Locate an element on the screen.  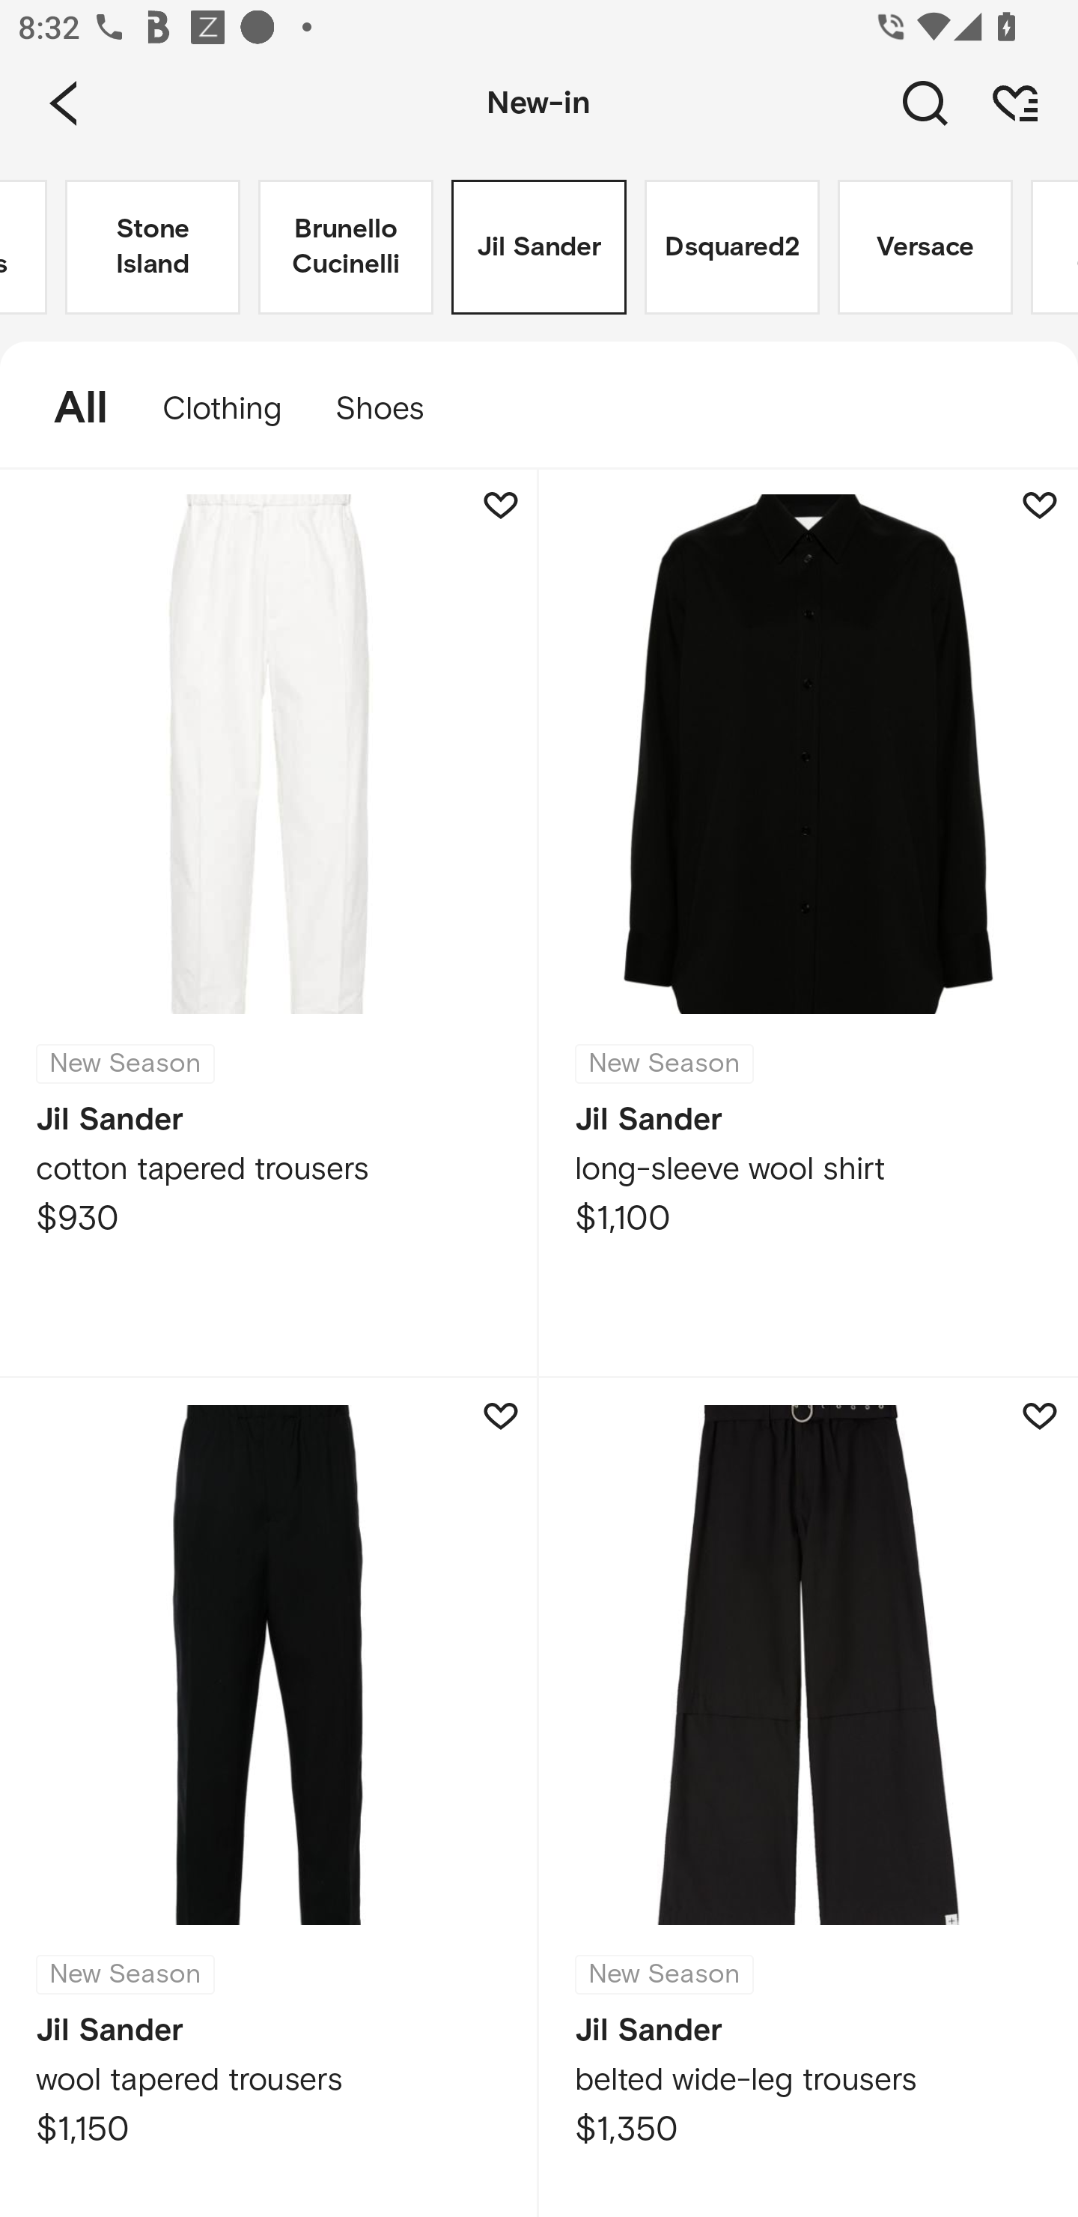
Shoes is located at coordinates (393, 409).